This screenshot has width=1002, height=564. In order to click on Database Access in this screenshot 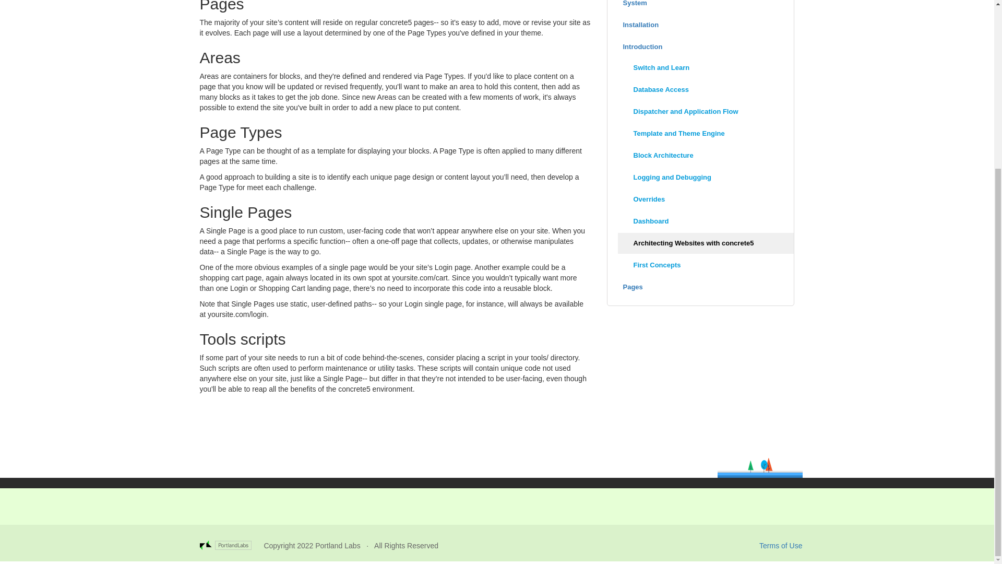, I will do `click(706, 90)`.